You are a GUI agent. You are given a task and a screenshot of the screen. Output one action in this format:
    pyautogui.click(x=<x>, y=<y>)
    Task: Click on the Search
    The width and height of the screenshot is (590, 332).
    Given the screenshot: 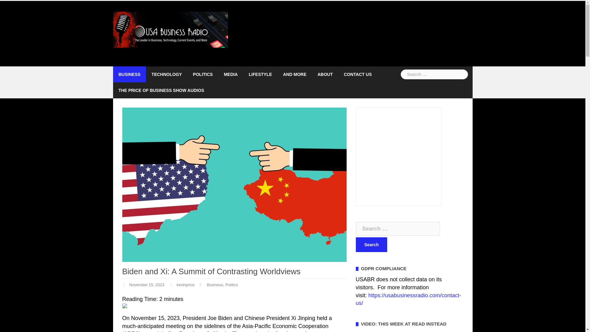 What is the action you would take?
    pyautogui.click(x=372, y=245)
    